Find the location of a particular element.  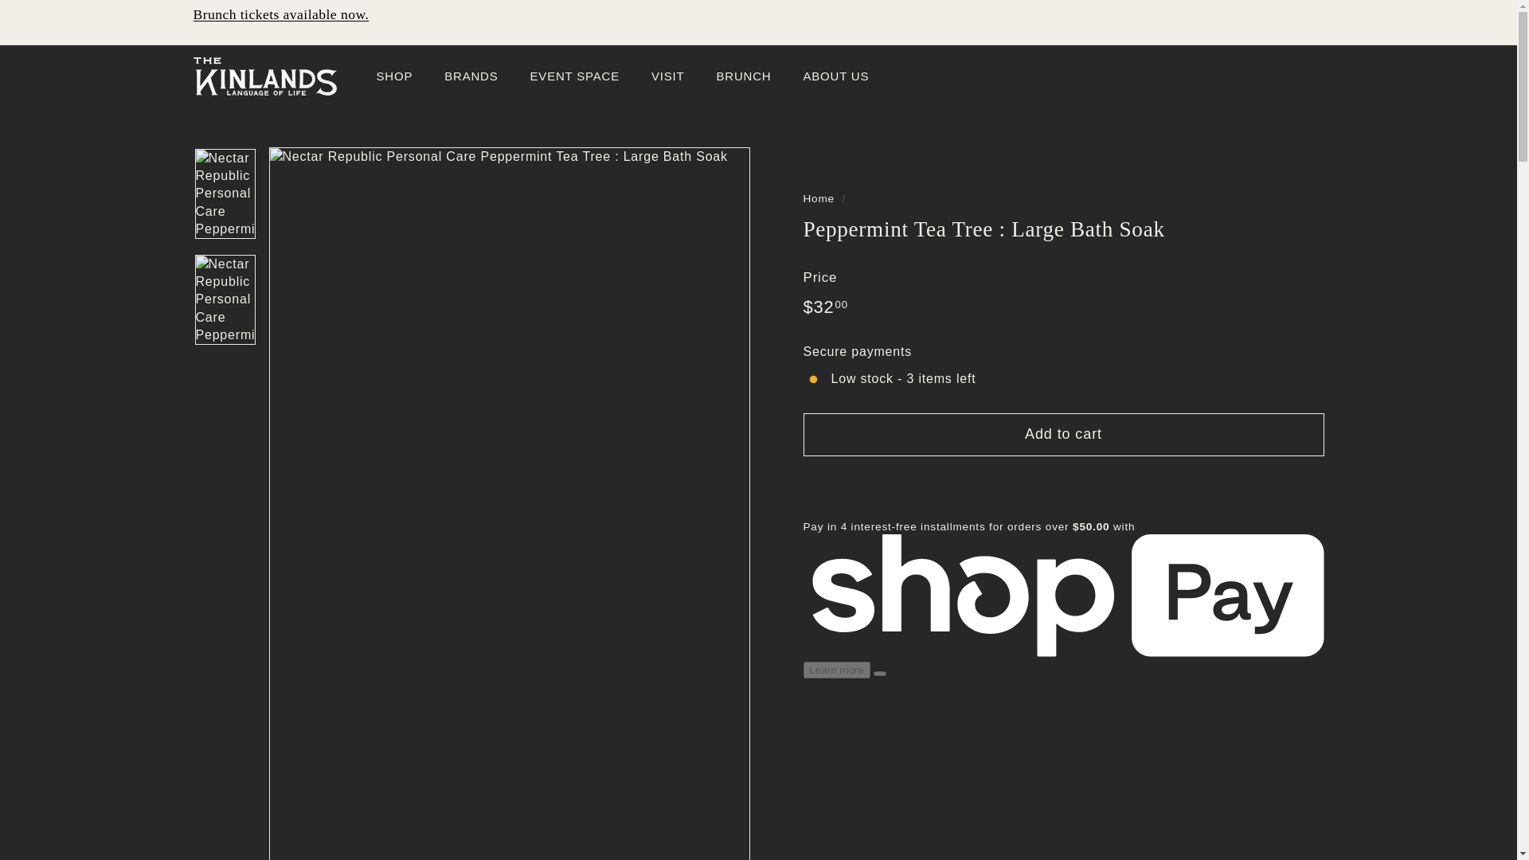

Back to the frontpage is located at coordinates (818, 198).